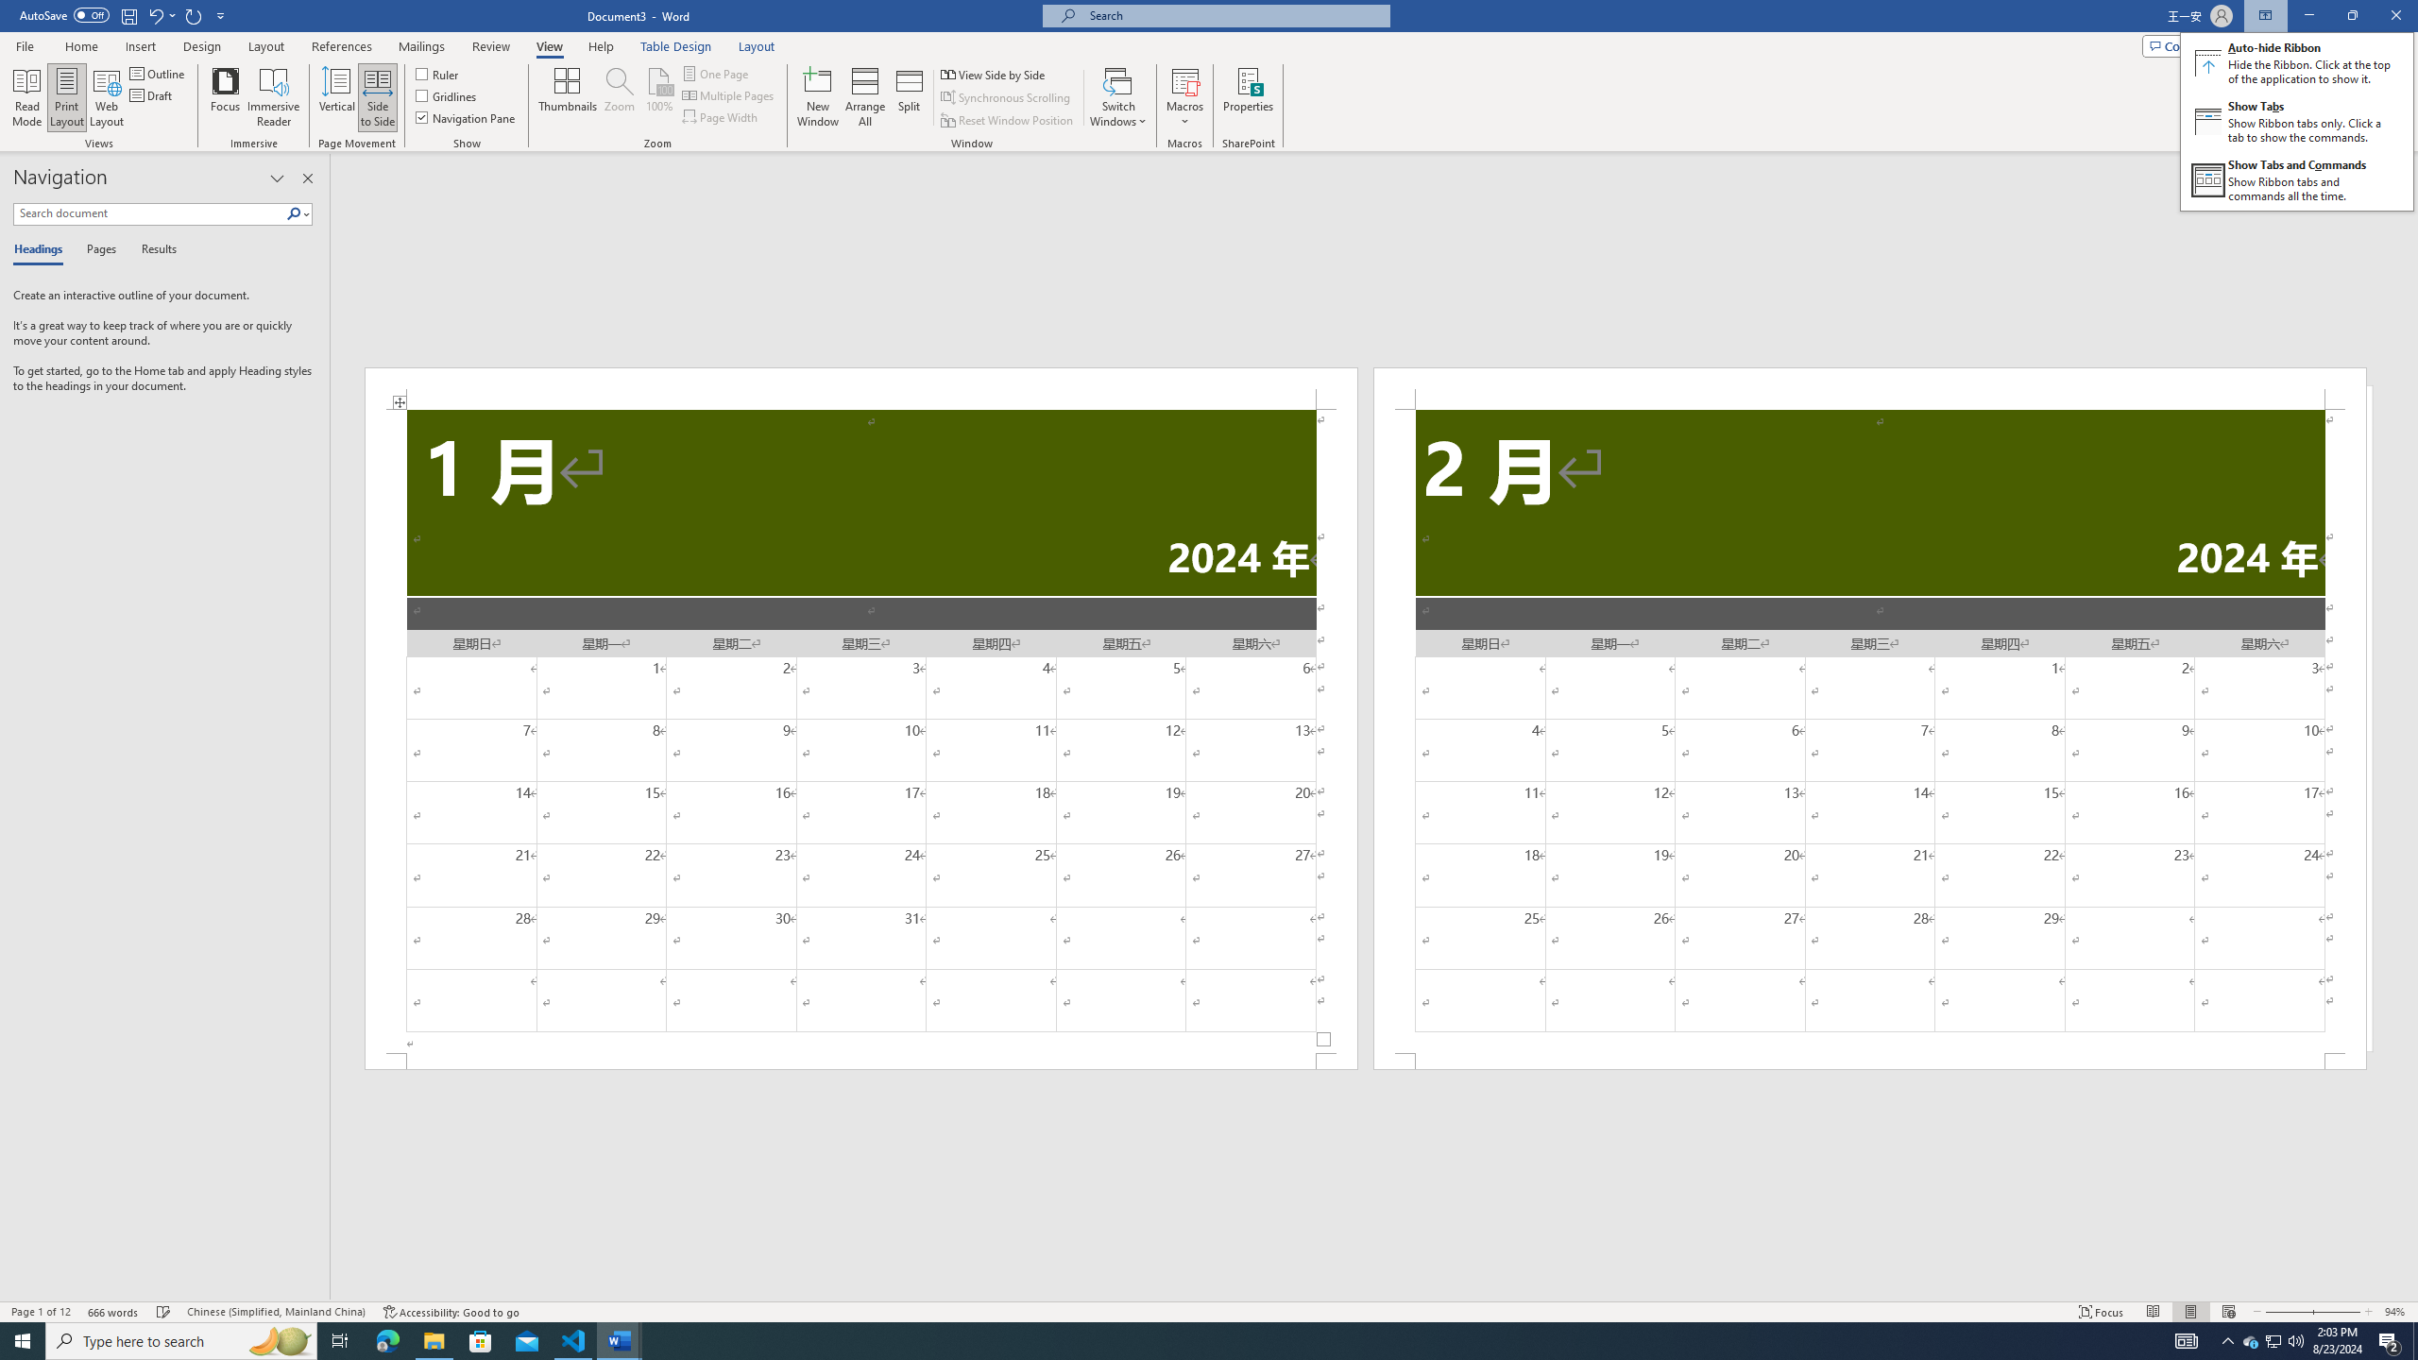  Describe the element at coordinates (376, 97) in the screenshot. I see `Repeat Doc Close` at that location.